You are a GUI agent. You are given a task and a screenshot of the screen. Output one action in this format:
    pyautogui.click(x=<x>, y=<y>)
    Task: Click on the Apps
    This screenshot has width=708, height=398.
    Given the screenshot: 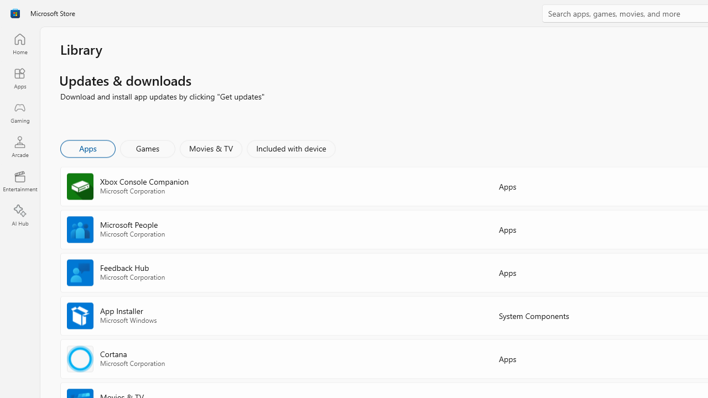 What is the action you would take?
    pyautogui.click(x=87, y=148)
    